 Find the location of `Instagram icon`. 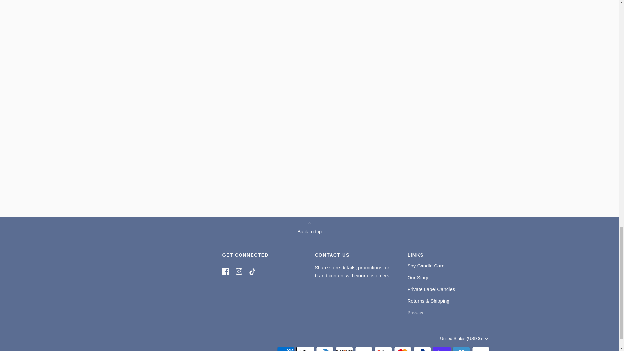

Instagram icon is located at coordinates (239, 271).